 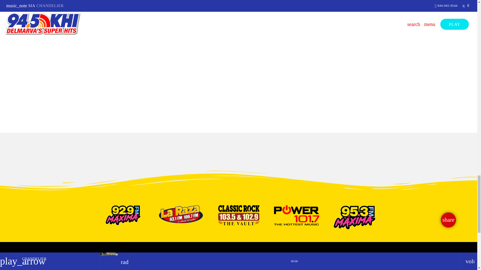 What do you see at coordinates (354, 217) in the screenshot?
I see `Maxima 95.3` at bounding box center [354, 217].